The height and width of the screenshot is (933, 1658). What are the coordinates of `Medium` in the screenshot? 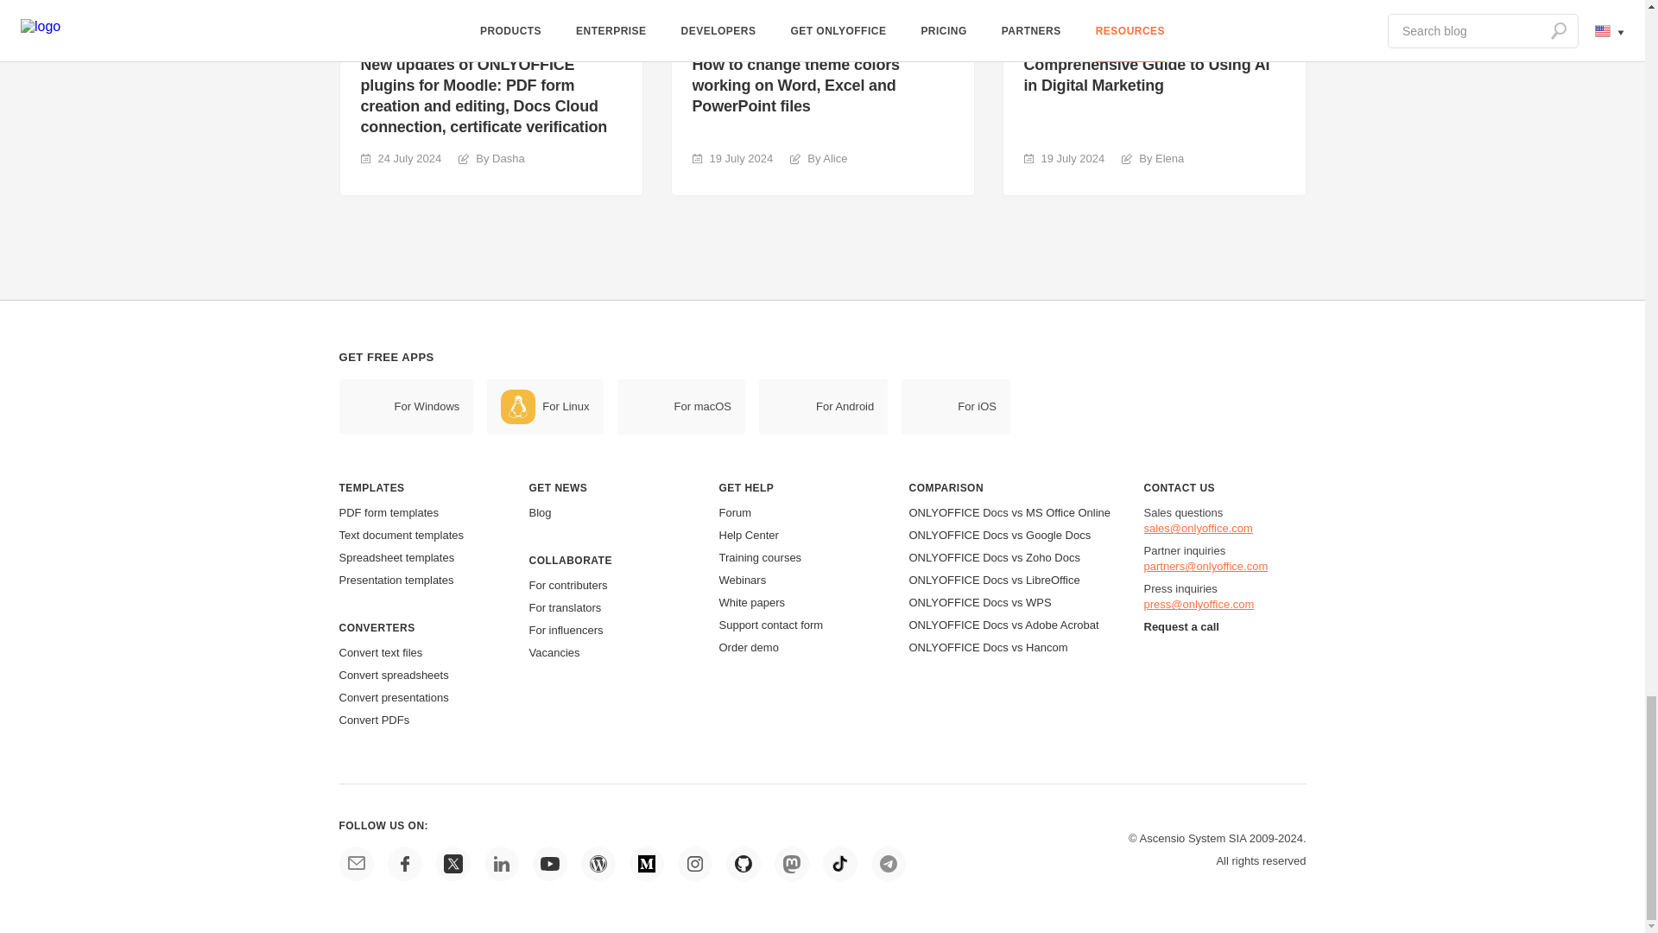 It's located at (646, 863).